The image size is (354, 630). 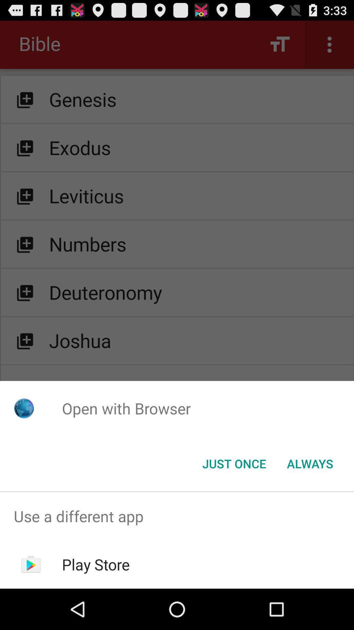 I want to click on flip until always button, so click(x=310, y=464).